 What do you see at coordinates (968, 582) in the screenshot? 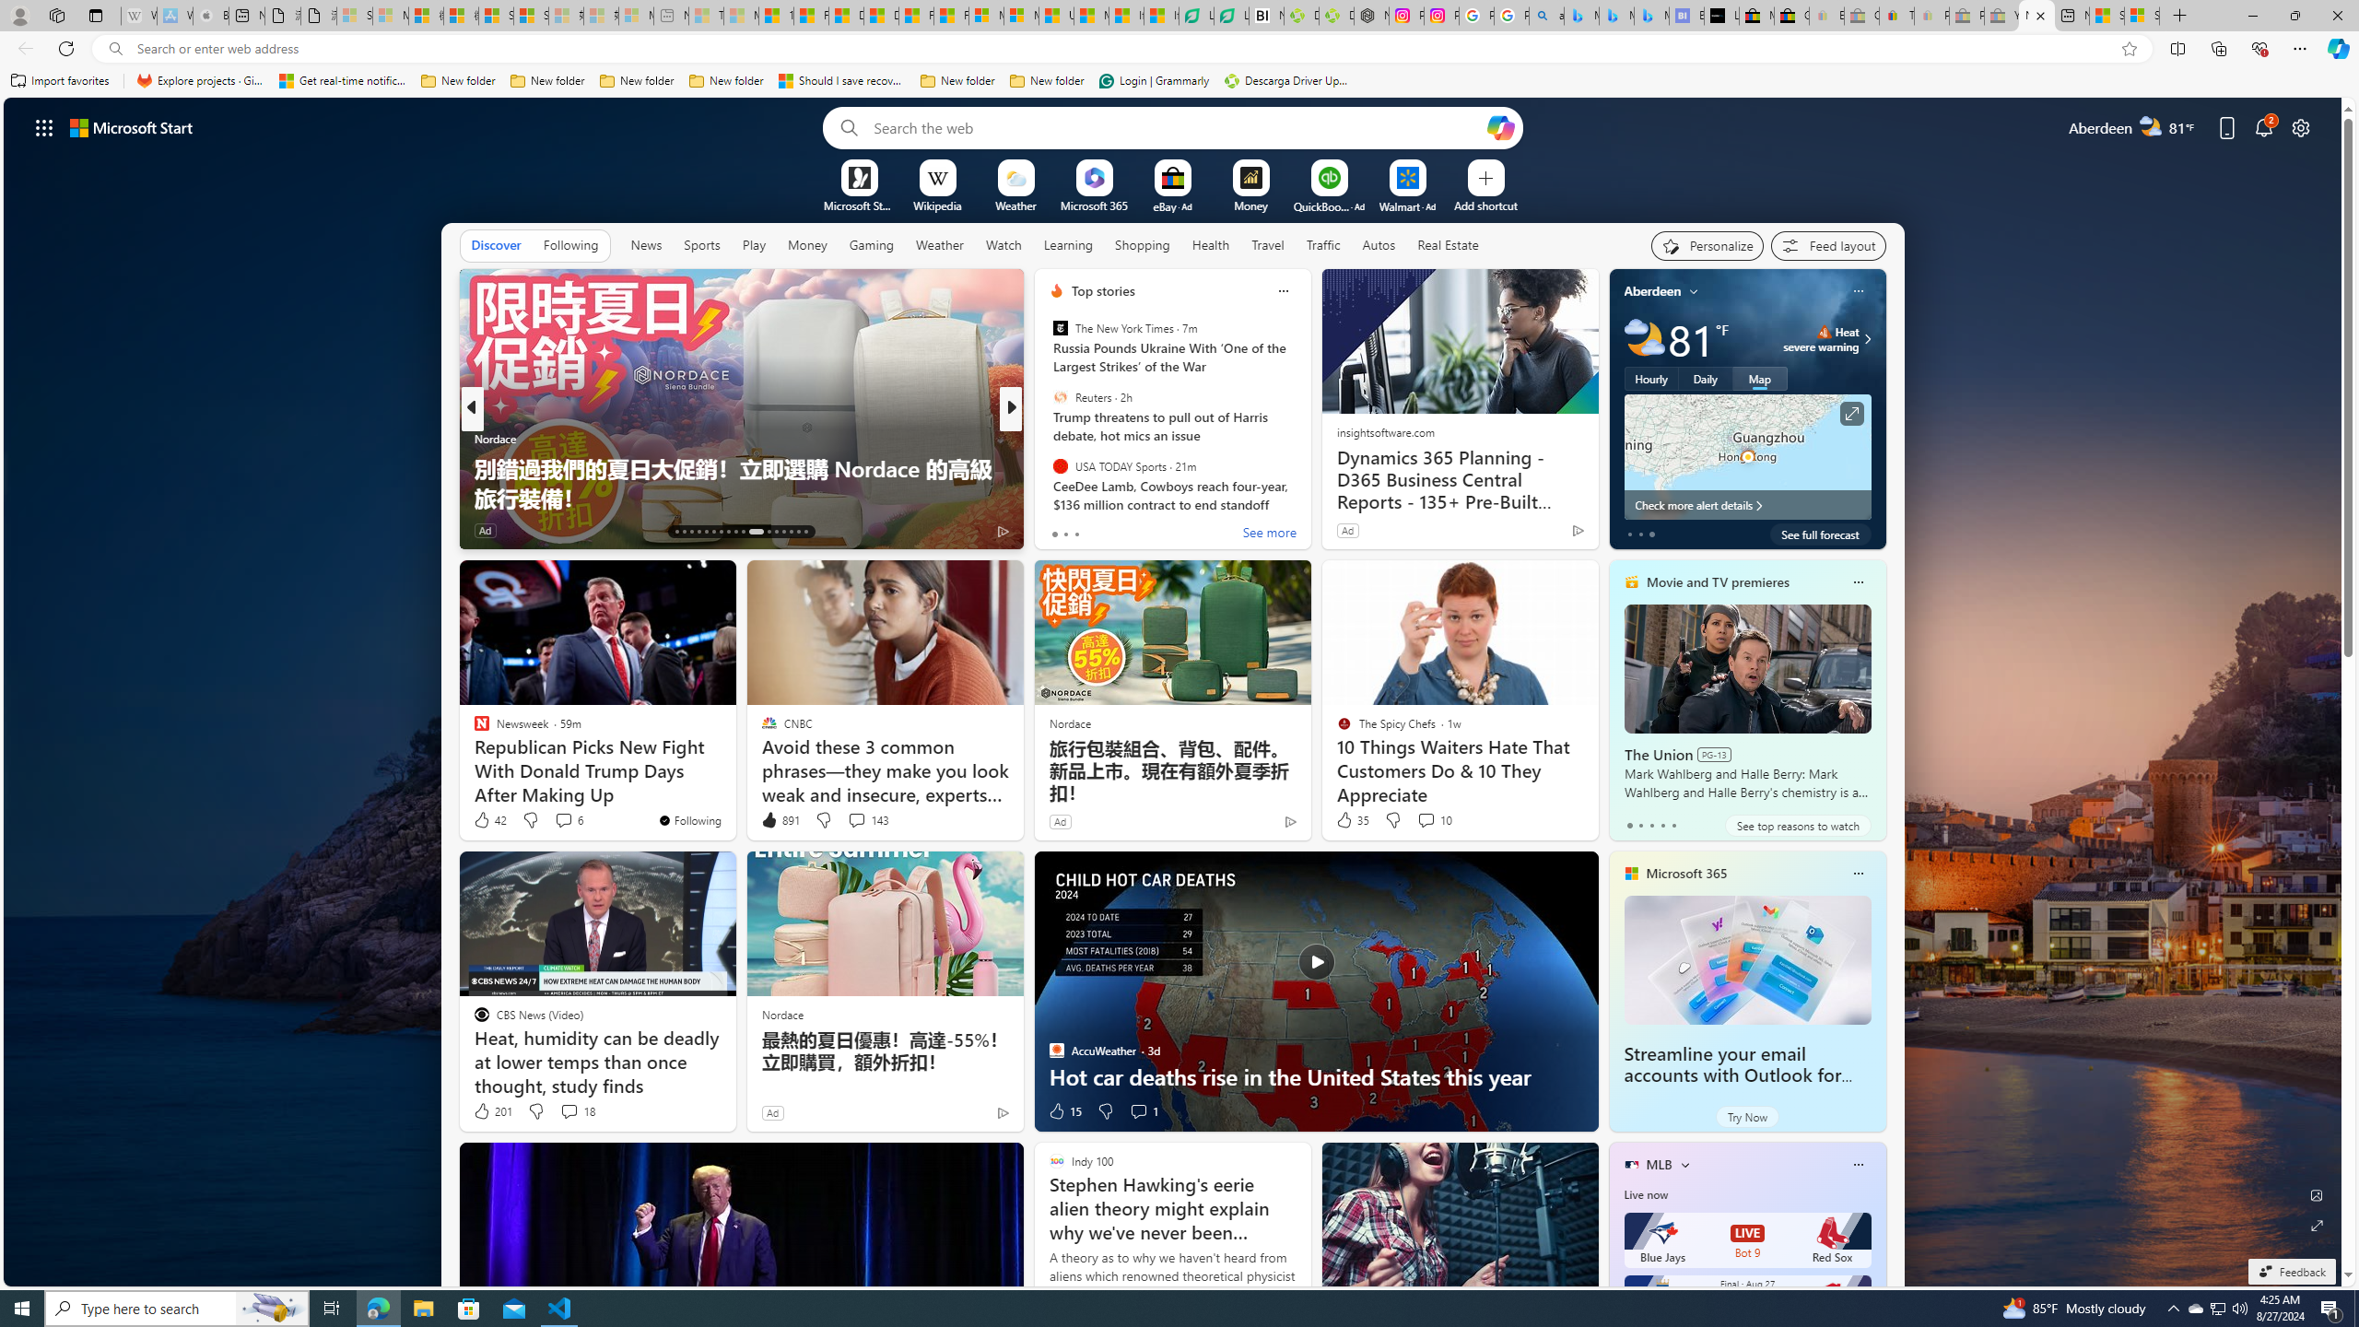
I see `Hide this story` at bounding box center [968, 582].